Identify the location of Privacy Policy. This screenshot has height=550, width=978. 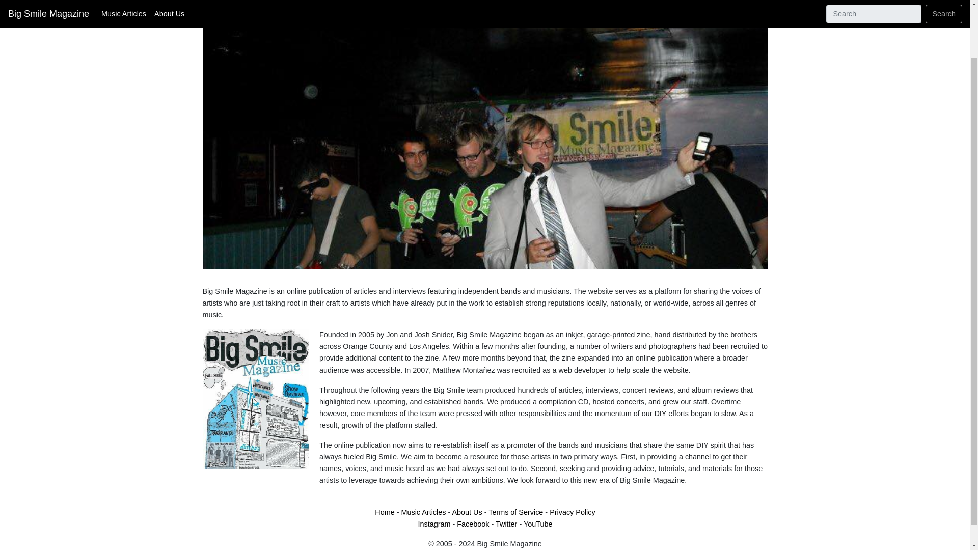
(573, 512).